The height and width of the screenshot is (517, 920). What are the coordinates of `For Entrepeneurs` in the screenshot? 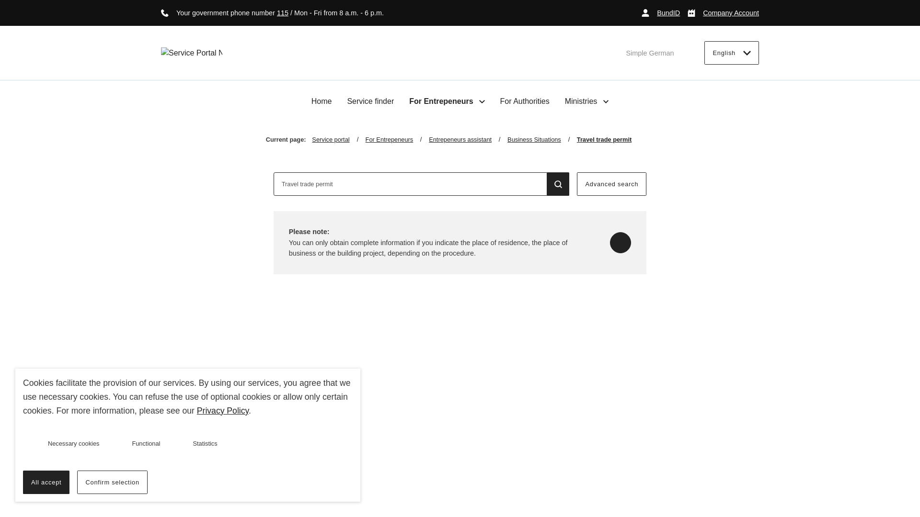 It's located at (447, 101).